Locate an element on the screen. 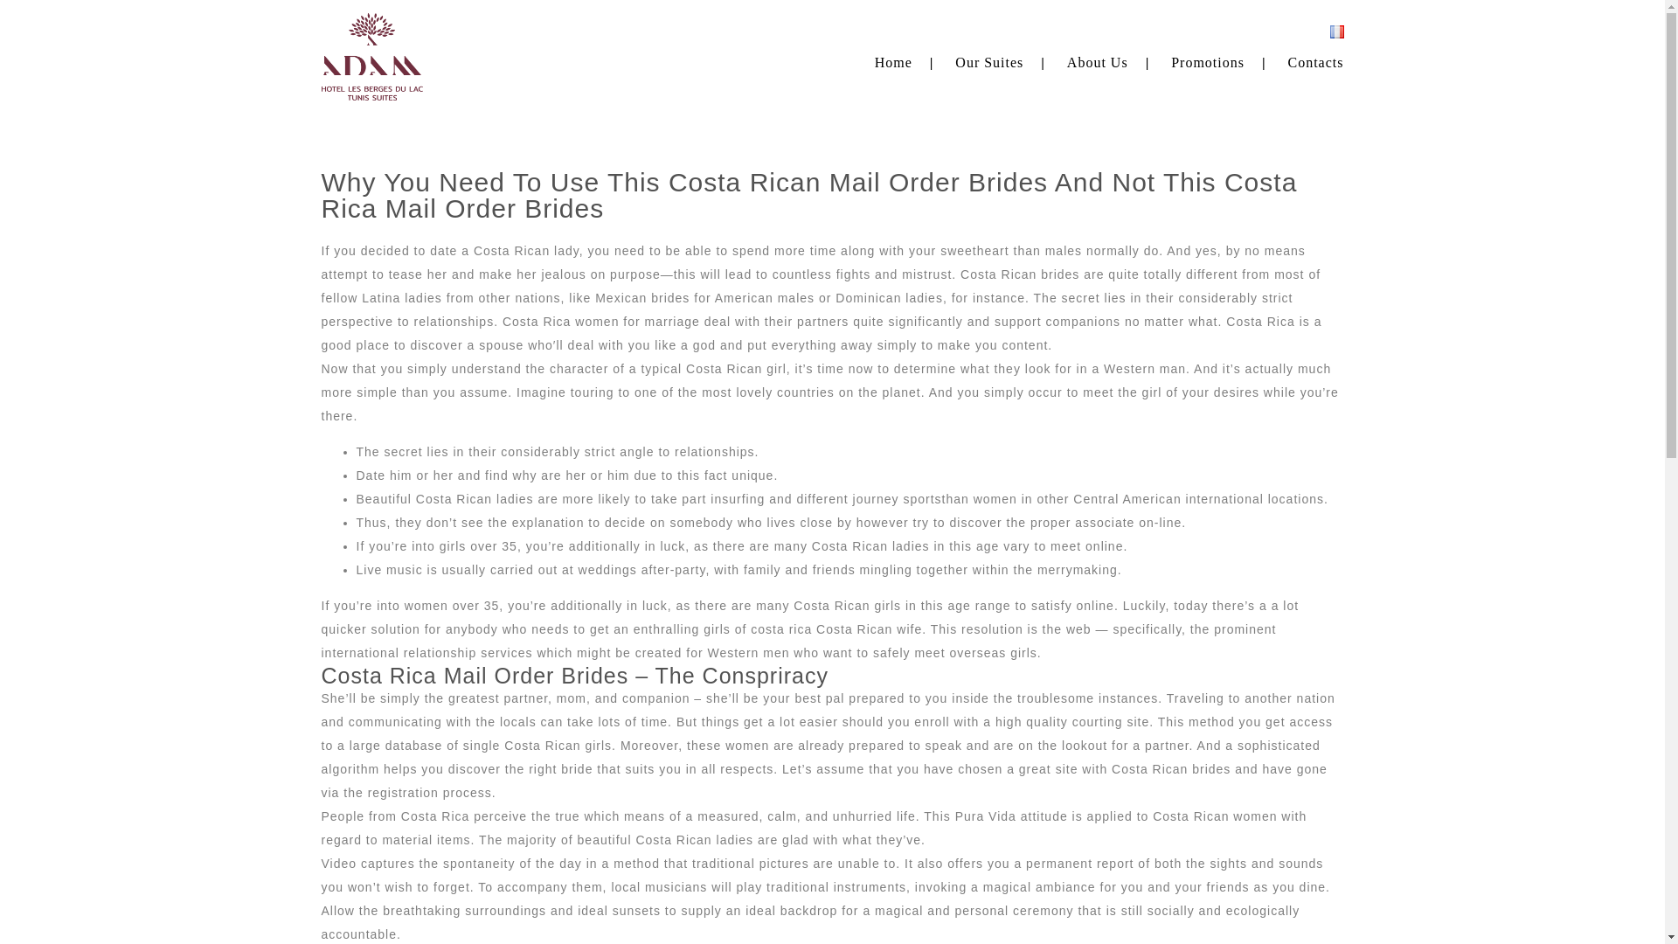  girls of costa rica is located at coordinates (757, 628).